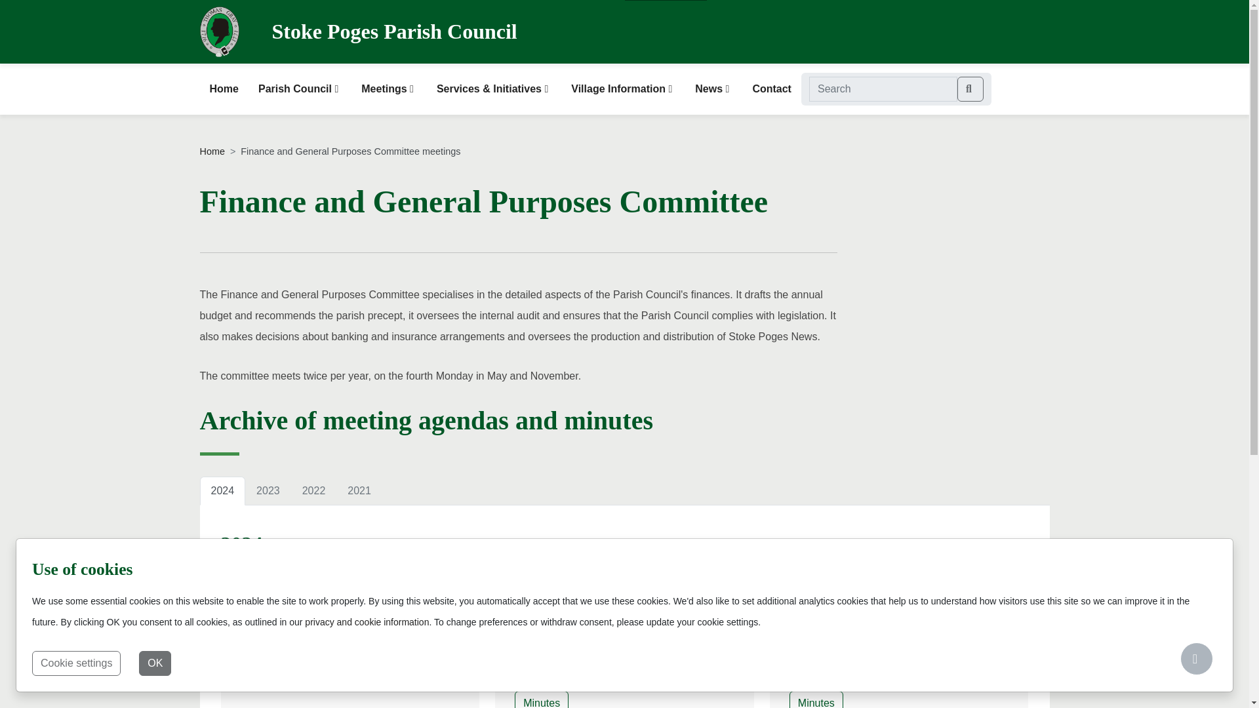 The image size is (1259, 708). I want to click on Finance Committee meeting minutes Monday 8th January 2024, so click(816, 699).